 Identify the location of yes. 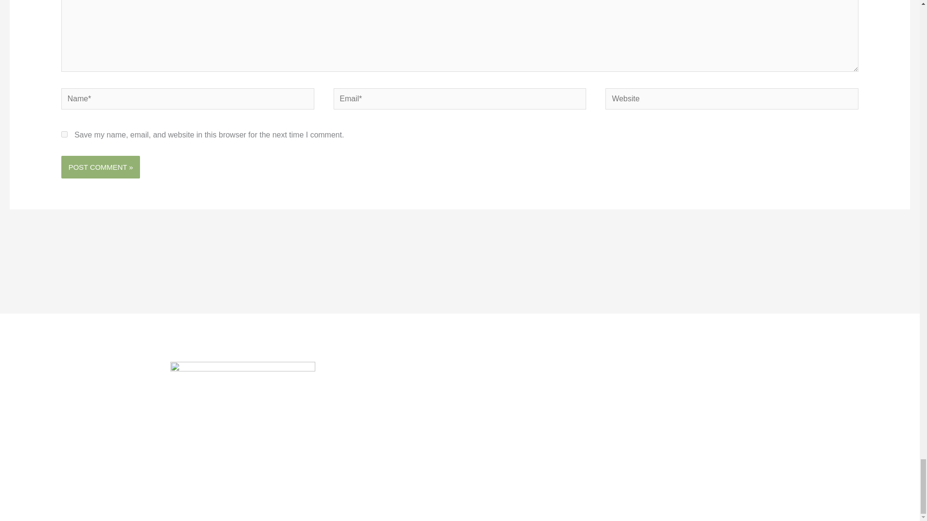
(64, 134).